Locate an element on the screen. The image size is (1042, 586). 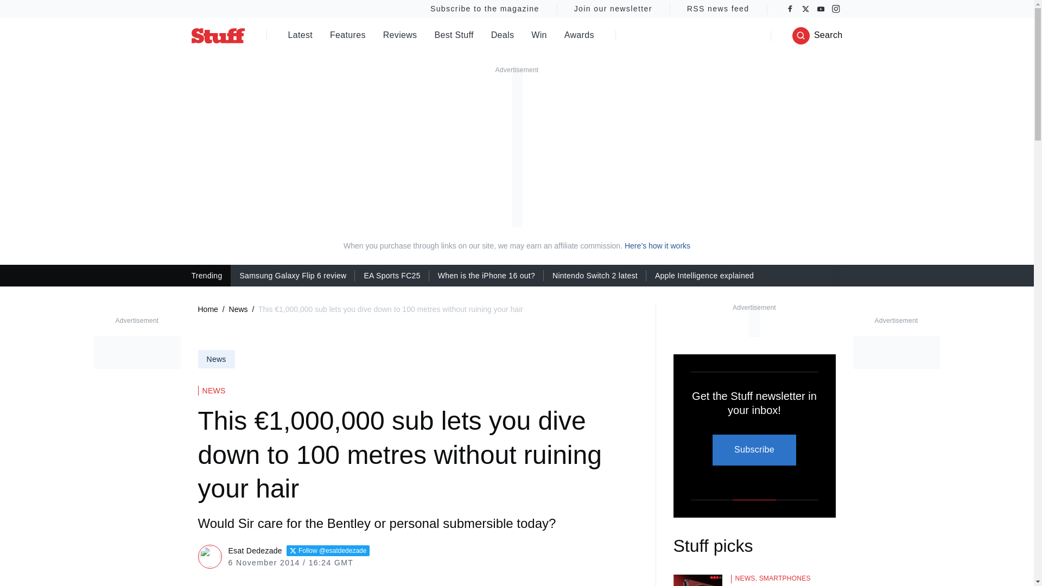
Deals is located at coordinates (503, 36).